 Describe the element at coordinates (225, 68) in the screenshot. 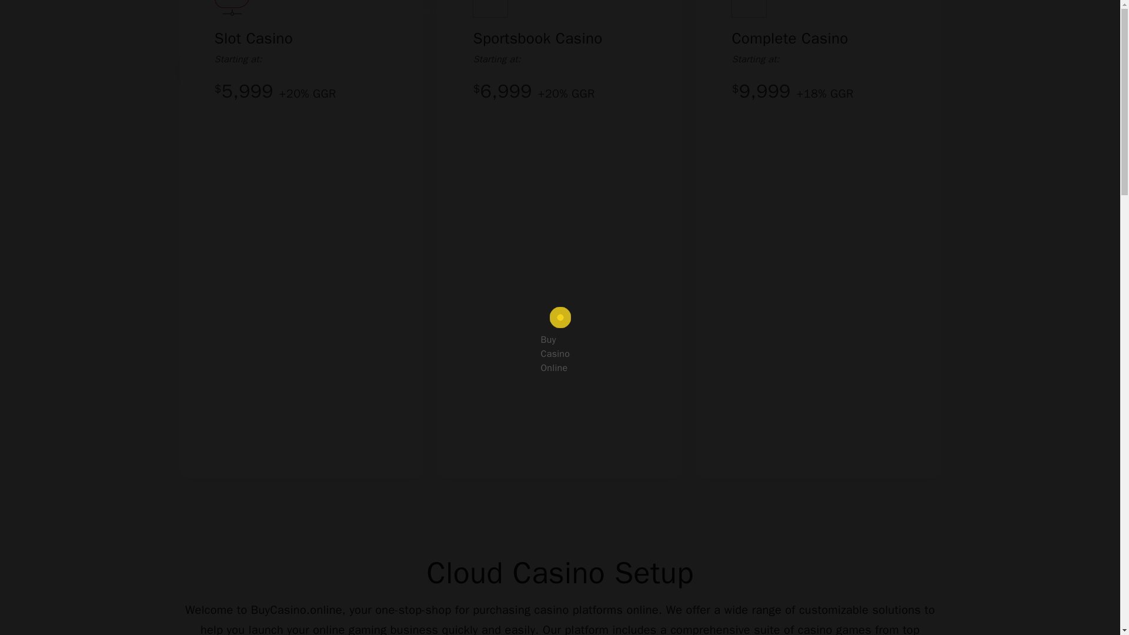

I see `Casino Prices` at that location.